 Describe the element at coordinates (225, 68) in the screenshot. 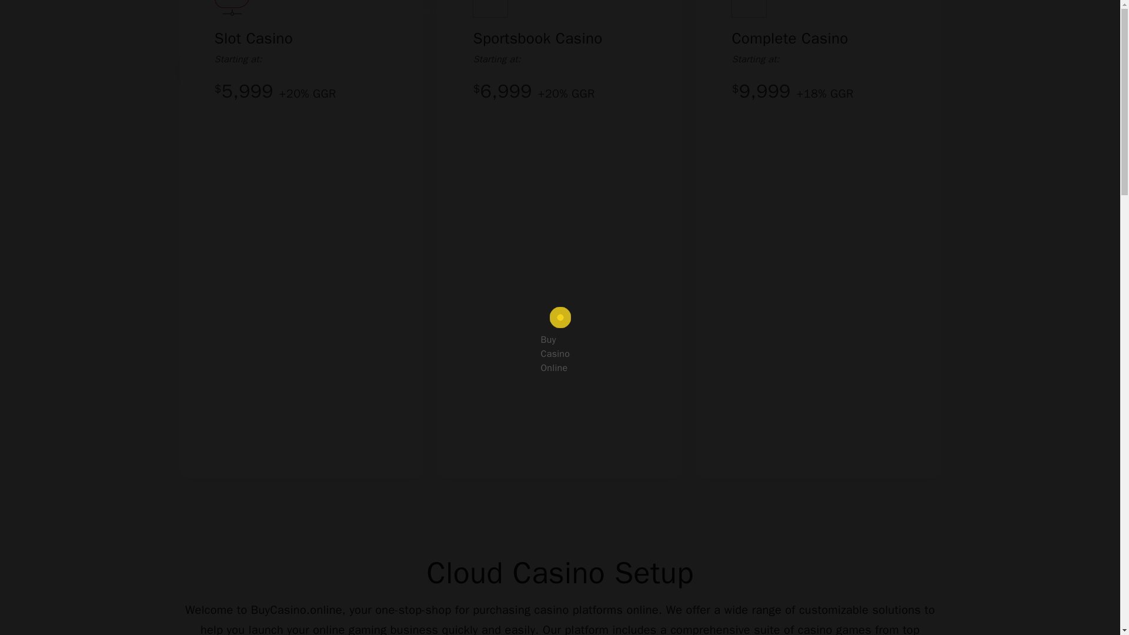

I see `Casino Prices` at that location.